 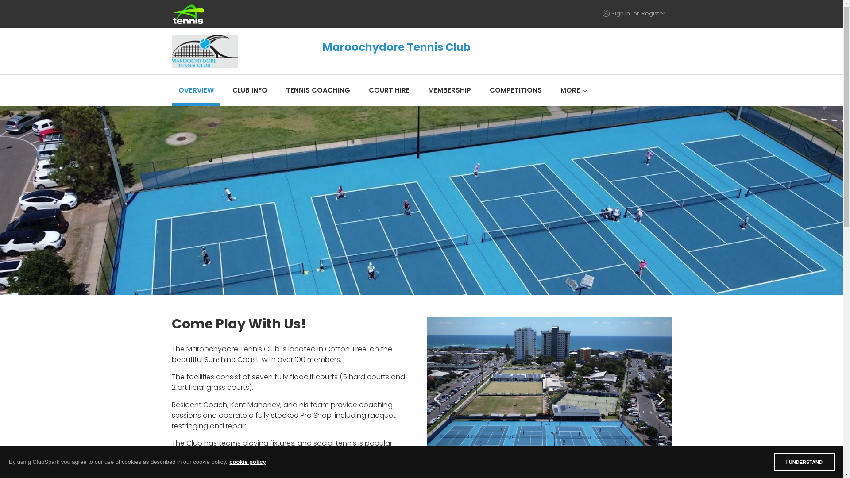 What do you see at coordinates (620, 13) in the screenshot?
I see `Sign in` at bounding box center [620, 13].